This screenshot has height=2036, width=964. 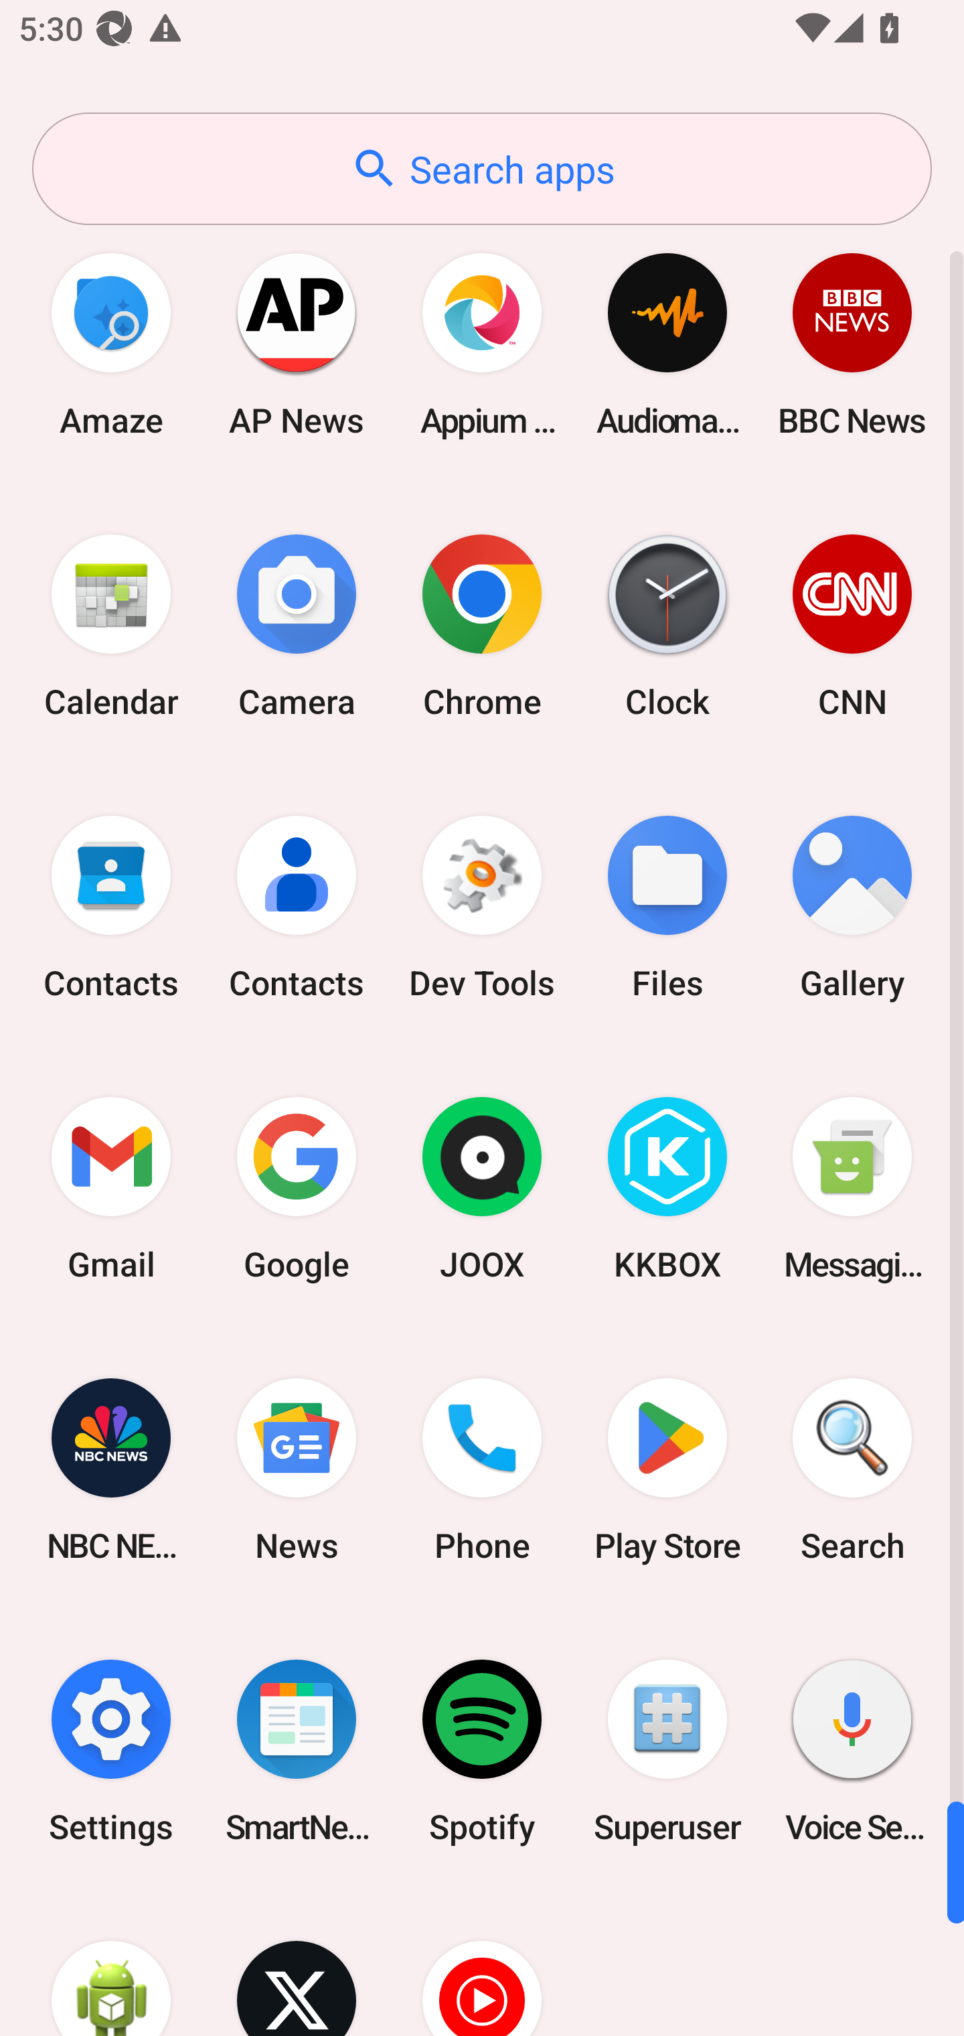 I want to click on Google, so click(x=297, y=1189).